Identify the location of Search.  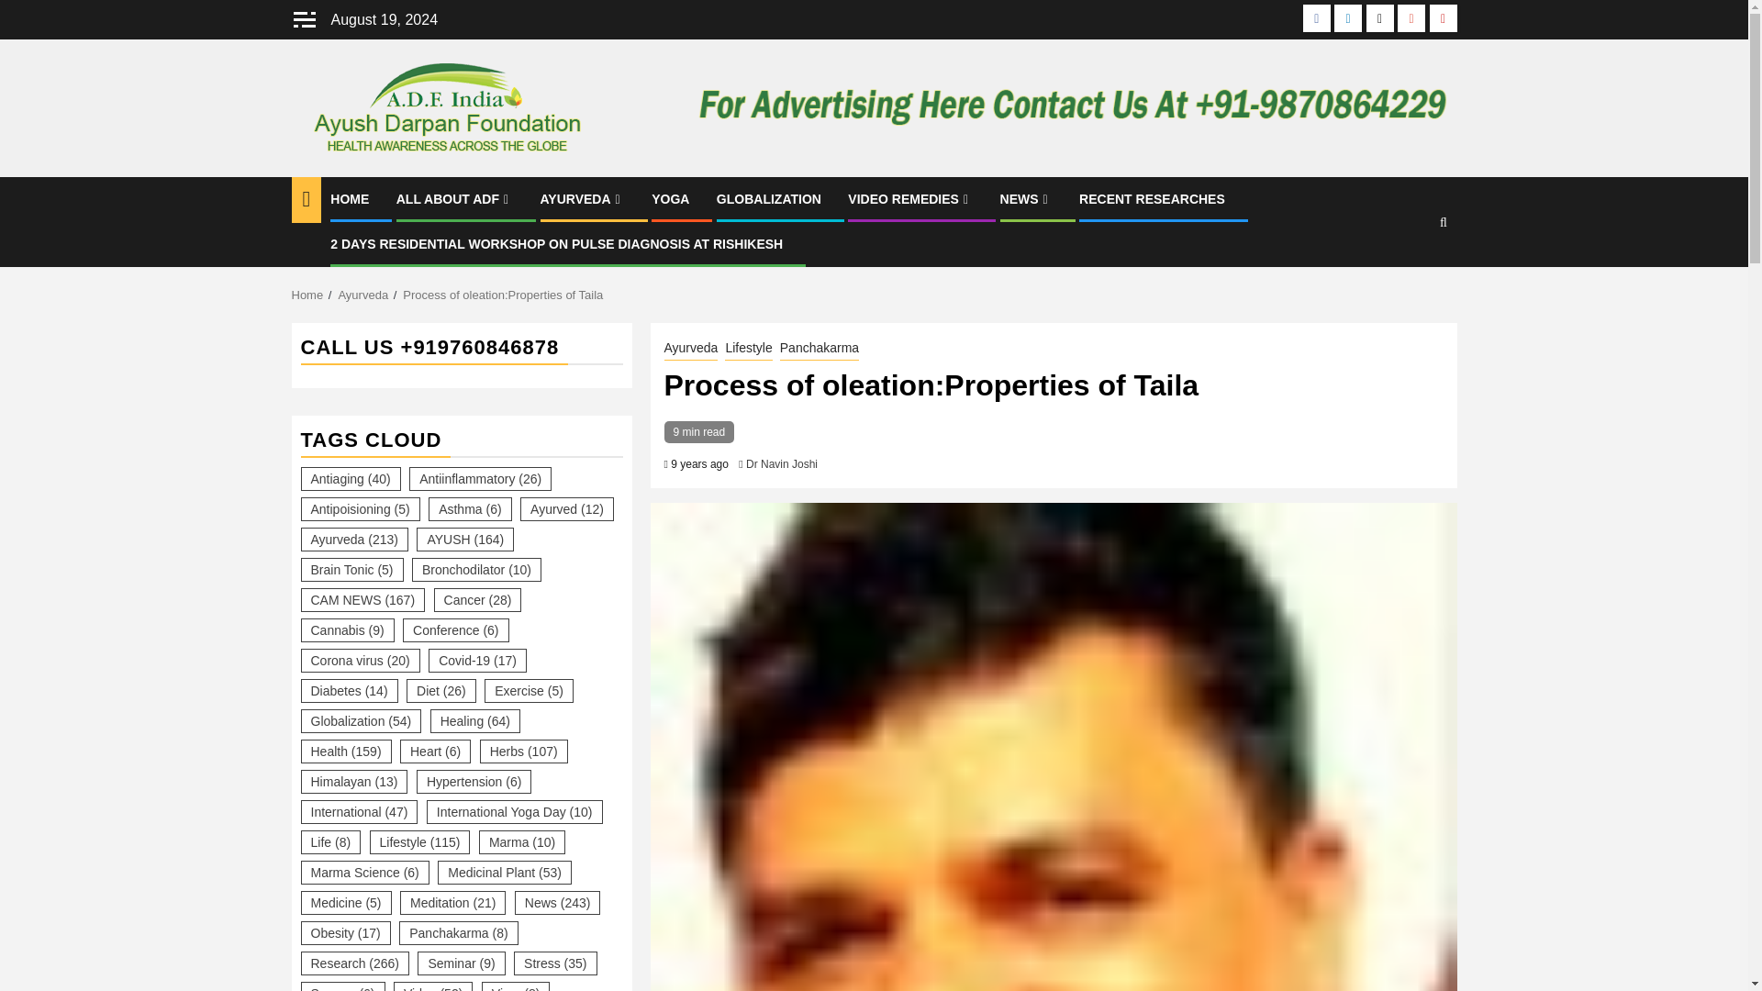
(1408, 277).